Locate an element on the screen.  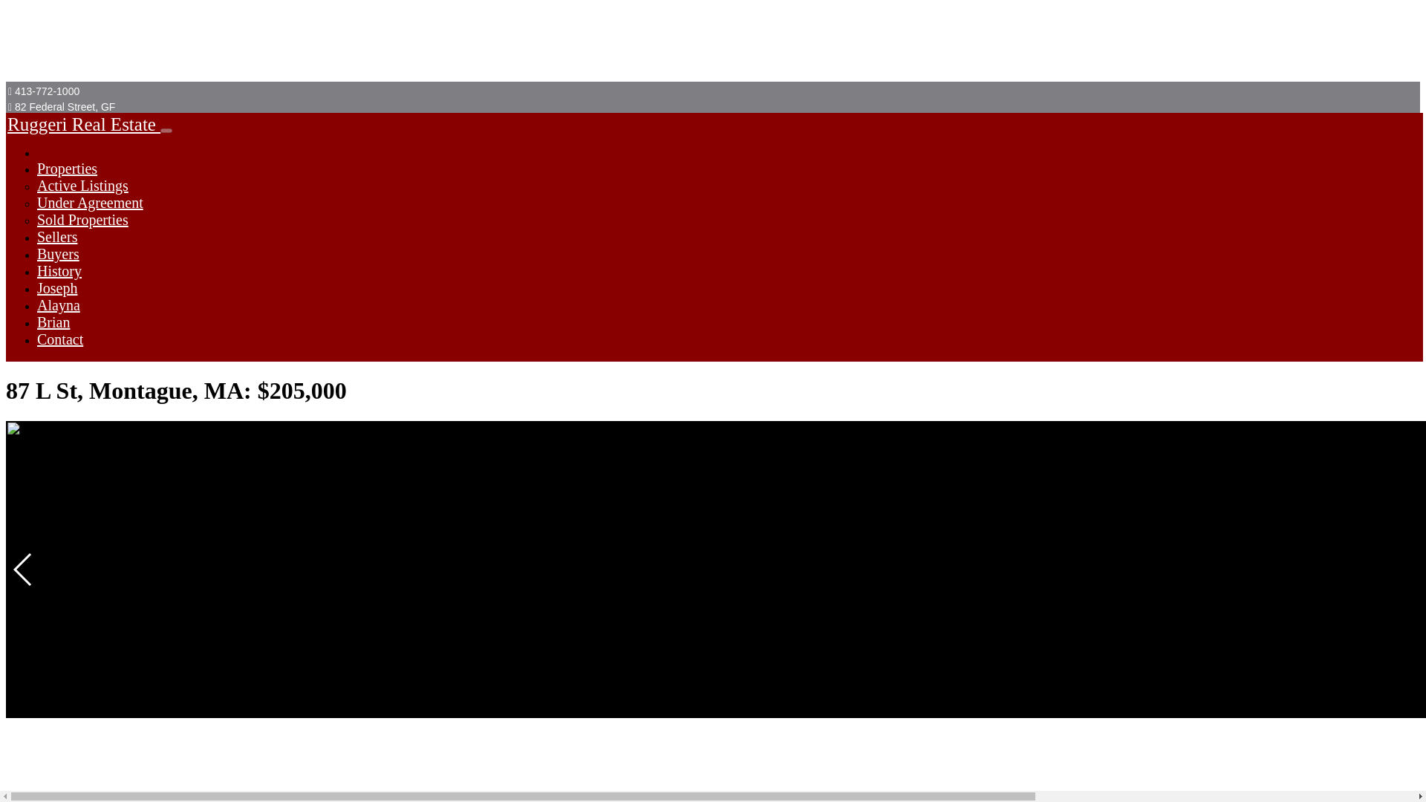
Alayna is located at coordinates (58, 304).